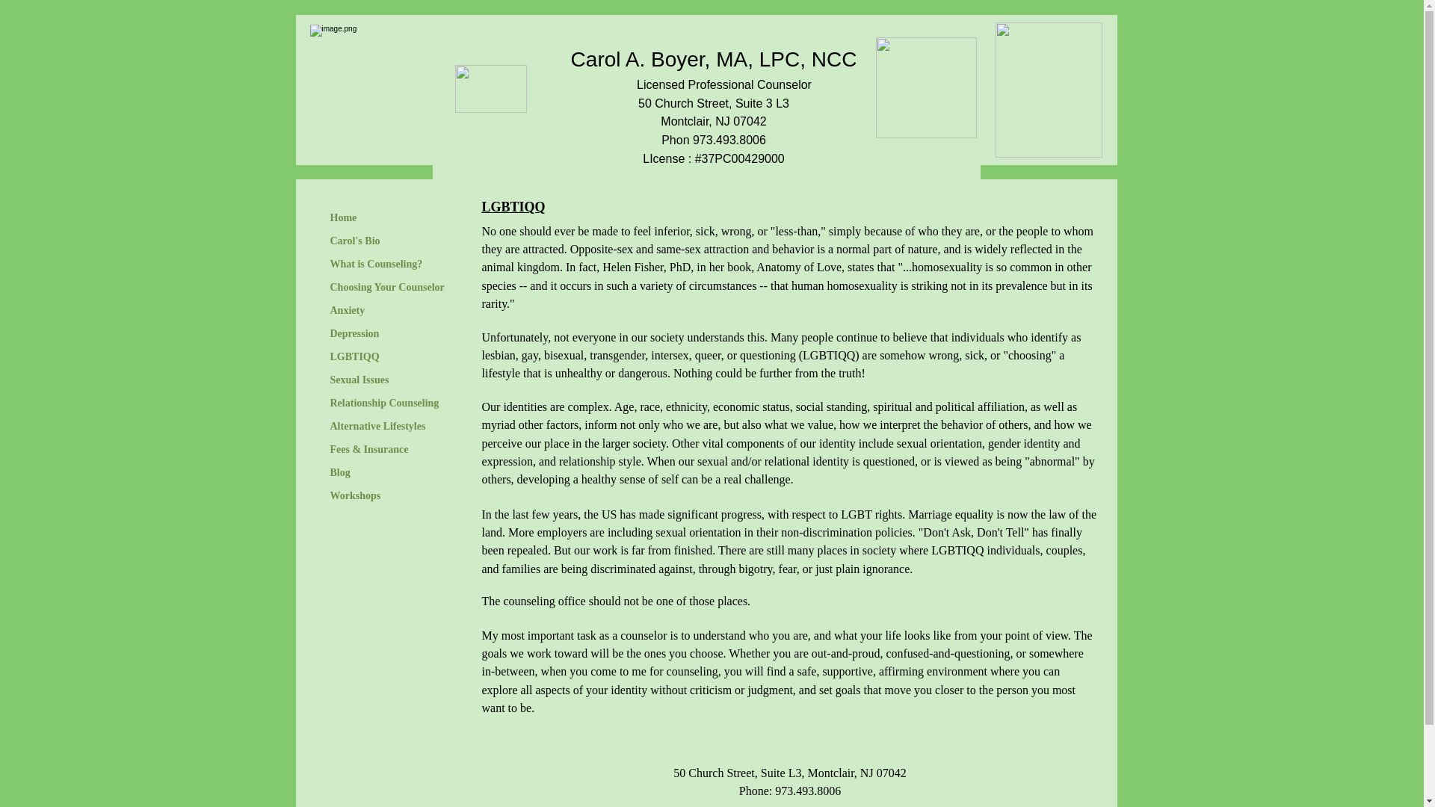 This screenshot has height=807, width=1435. I want to click on Carol's Bio, so click(355, 241).